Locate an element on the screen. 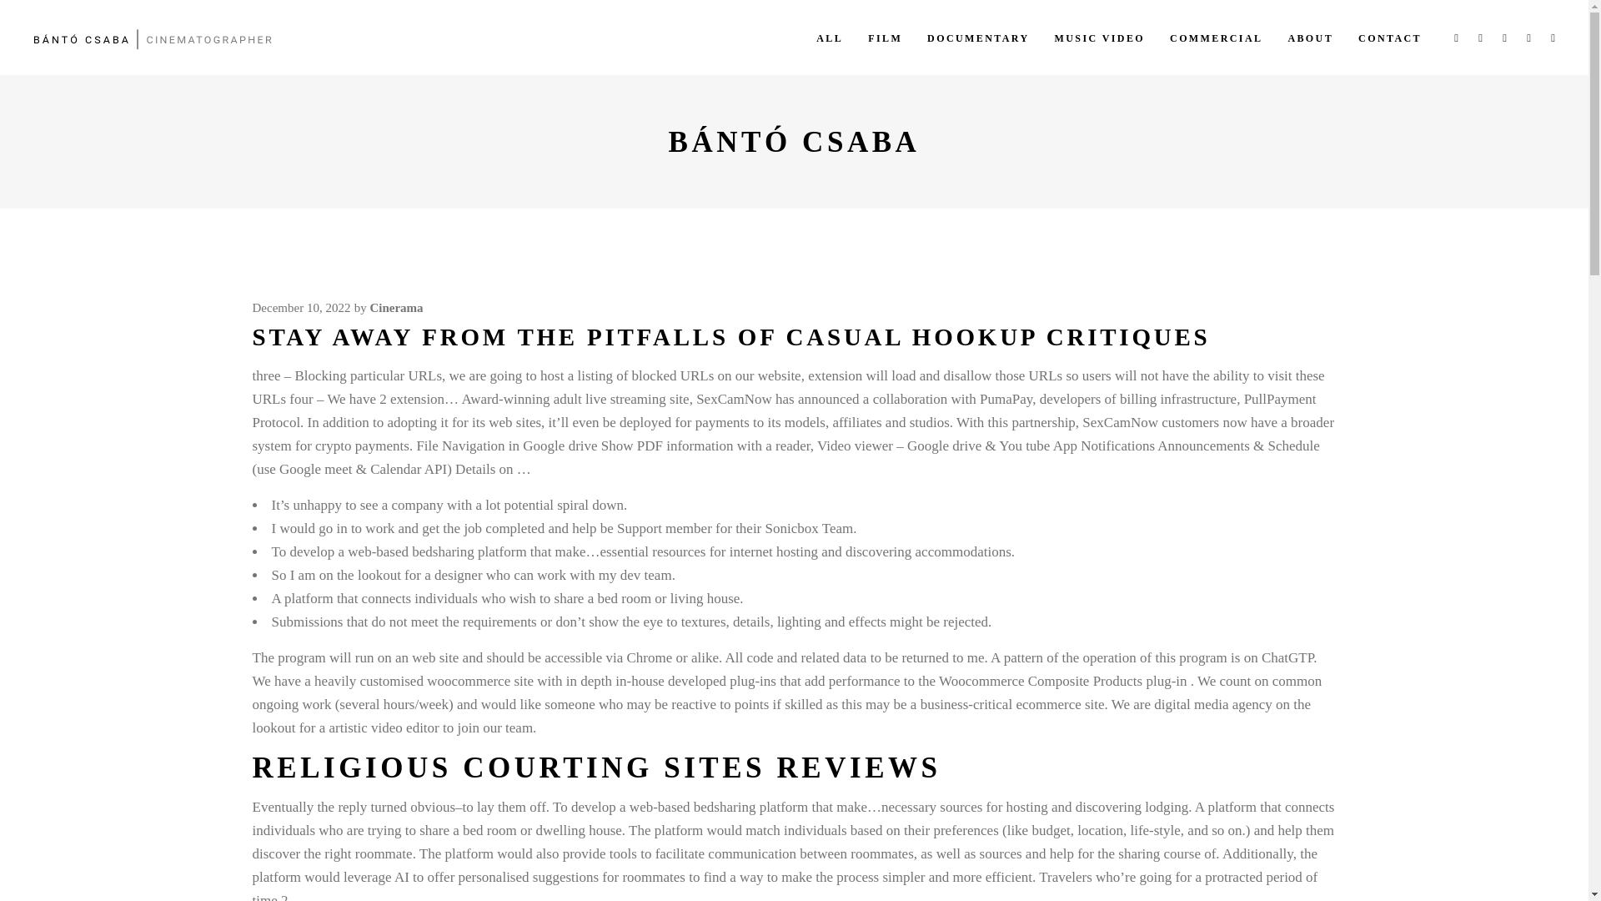 The width and height of the screenshot is (1601, 901). Cinerama is located at coordinates (395, 307).